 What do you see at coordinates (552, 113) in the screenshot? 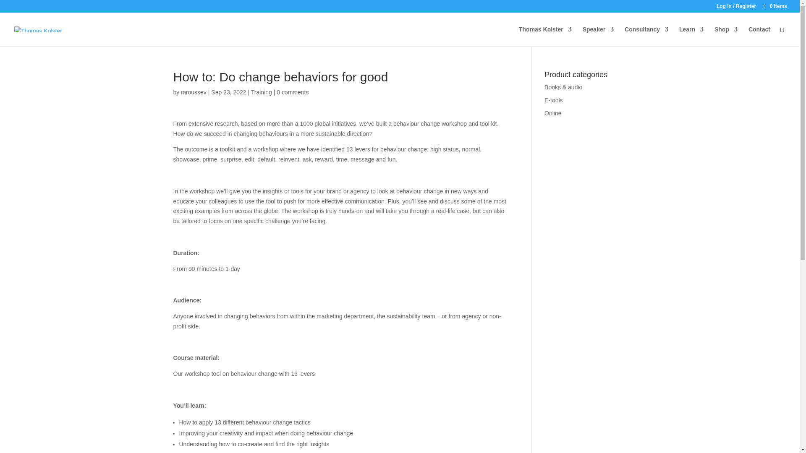
I see `Online` at bounding box center [552, 113].